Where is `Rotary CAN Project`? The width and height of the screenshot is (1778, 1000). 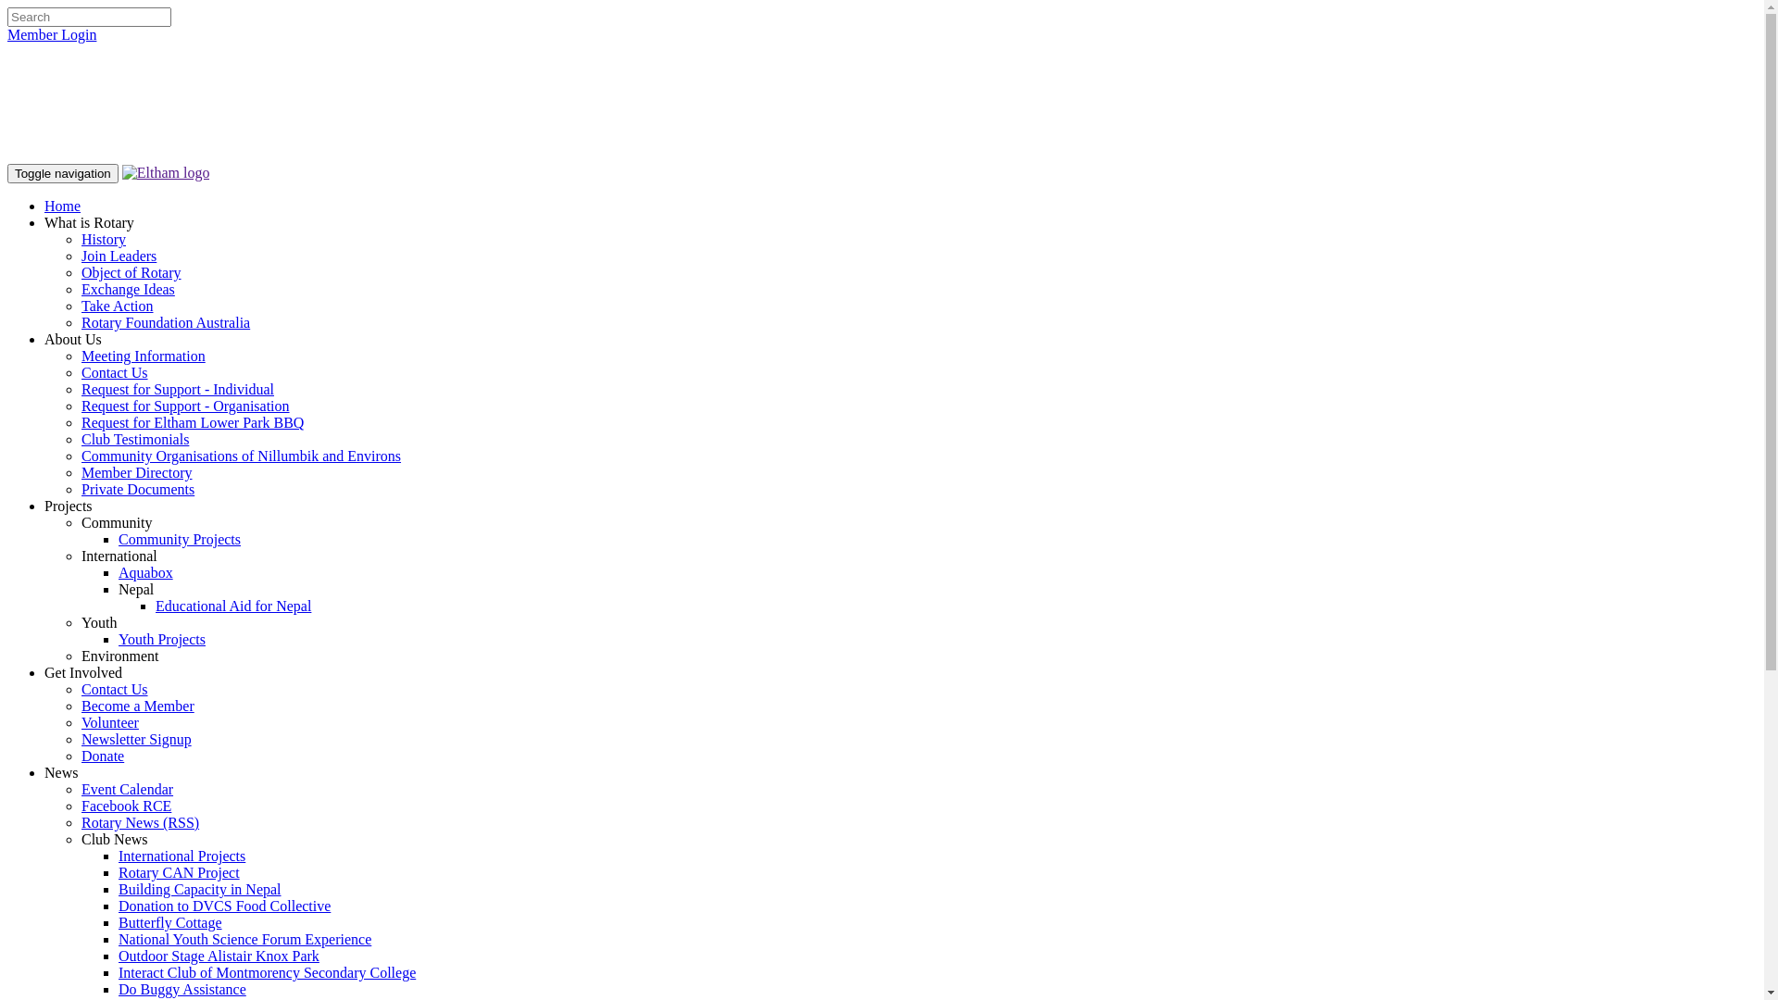
Rotary CAN Project is located at coordinates (180, 872).